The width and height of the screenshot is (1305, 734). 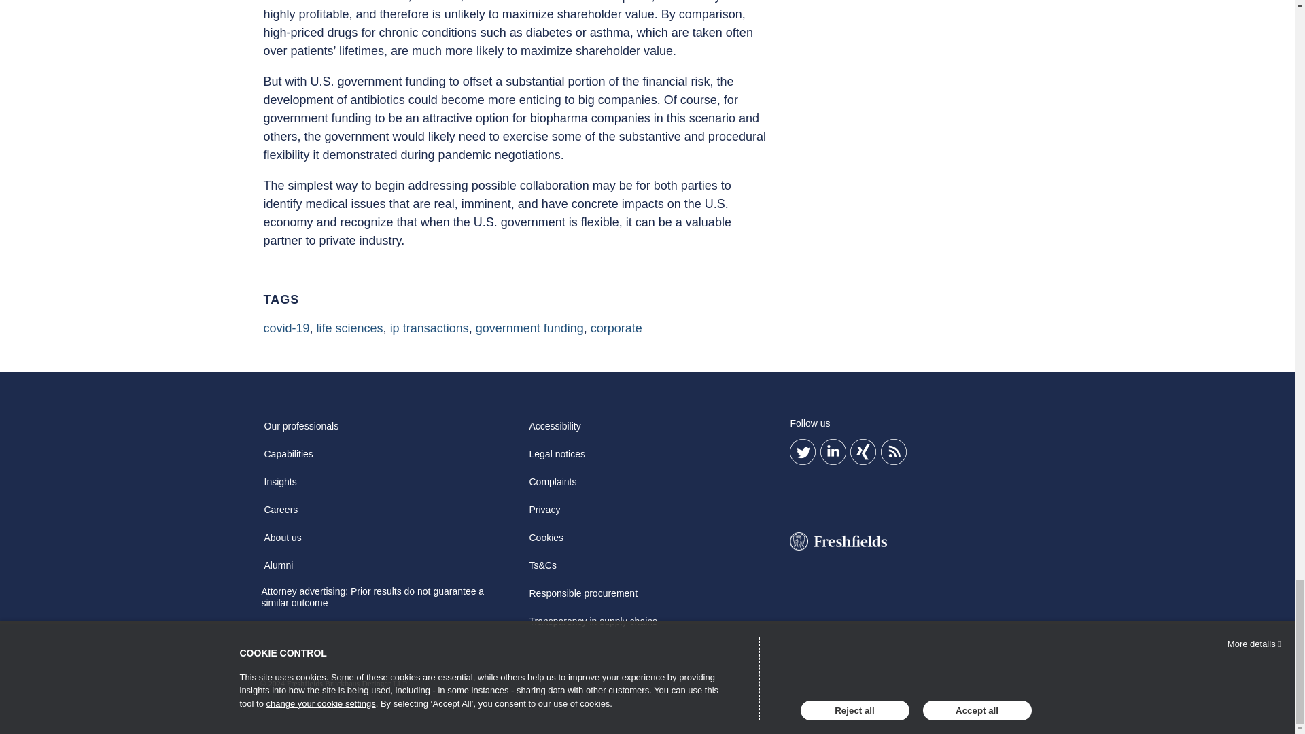 What do you see at coordinates (557, 458) in the screenshot?
I see `Legal notices` at bounding box center [557, 458].